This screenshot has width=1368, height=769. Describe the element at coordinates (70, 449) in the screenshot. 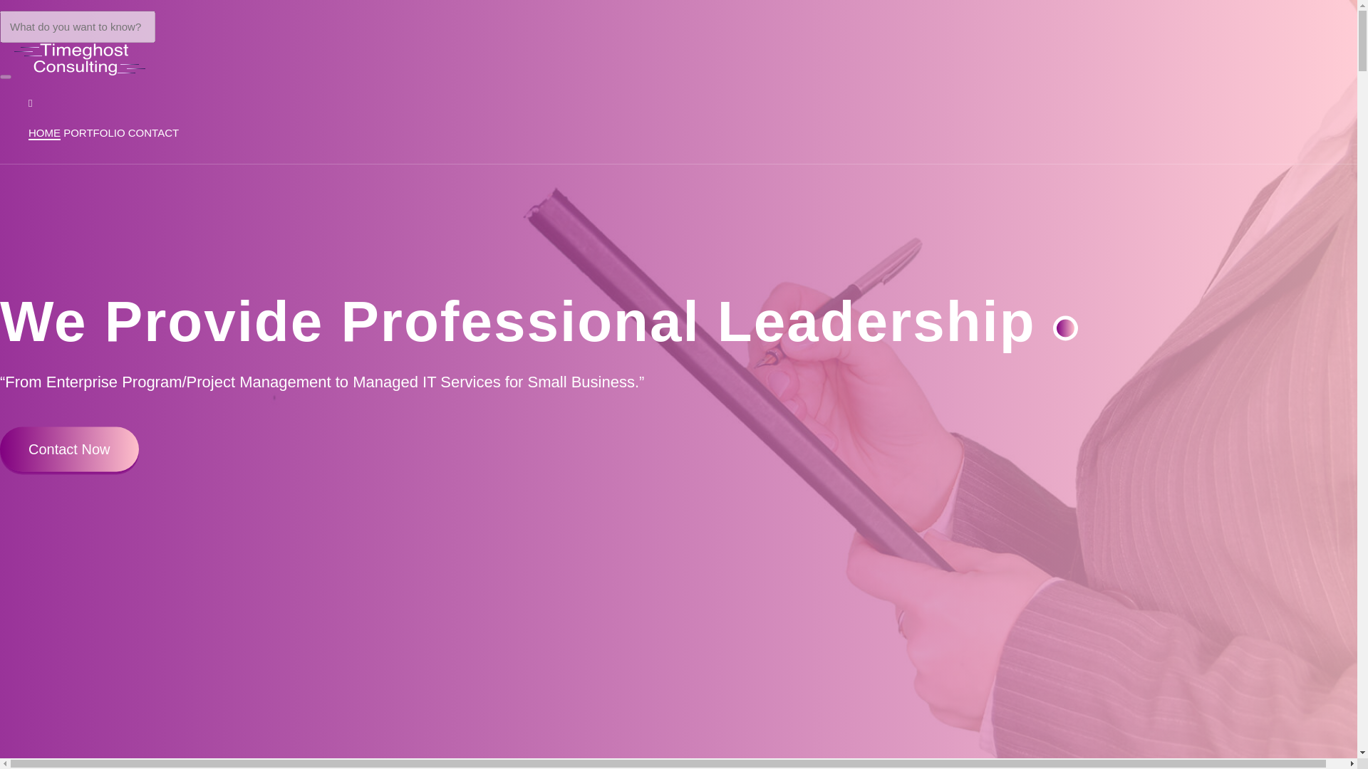

I see `Contact Now` at that location.